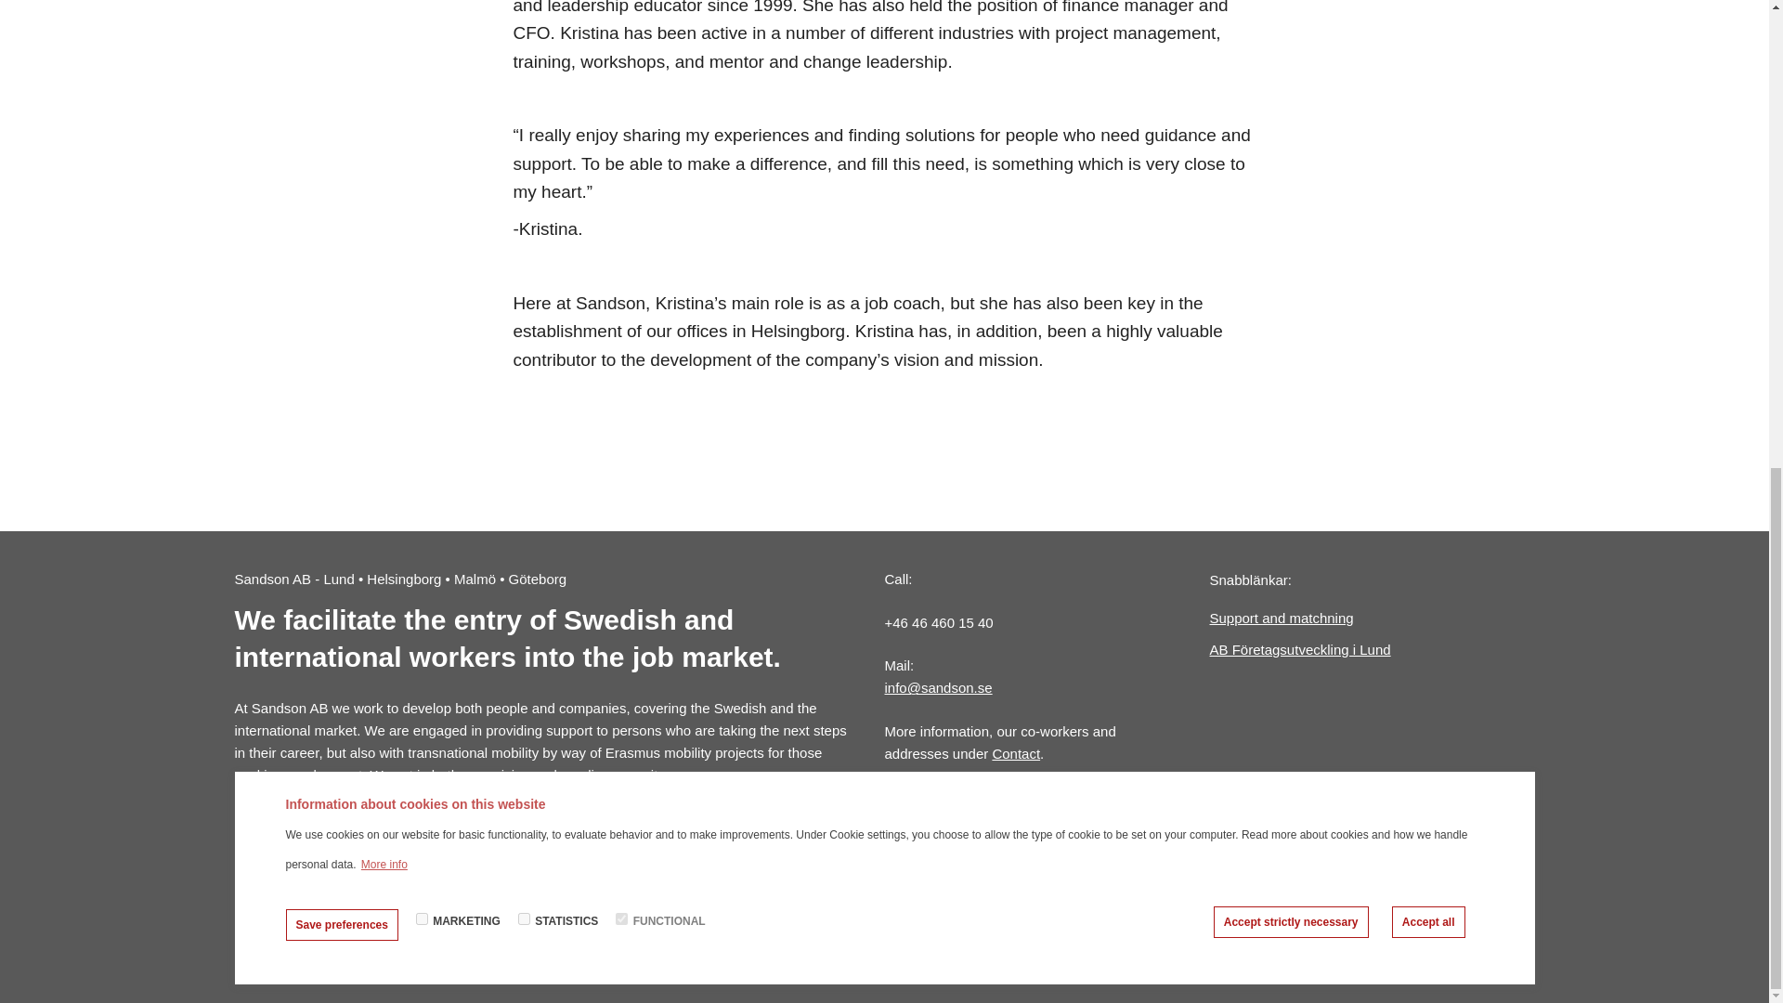  What do you see at coordinates (422, 43) in the screenshot?
I see `marketing` at bounding box center [422, 43].